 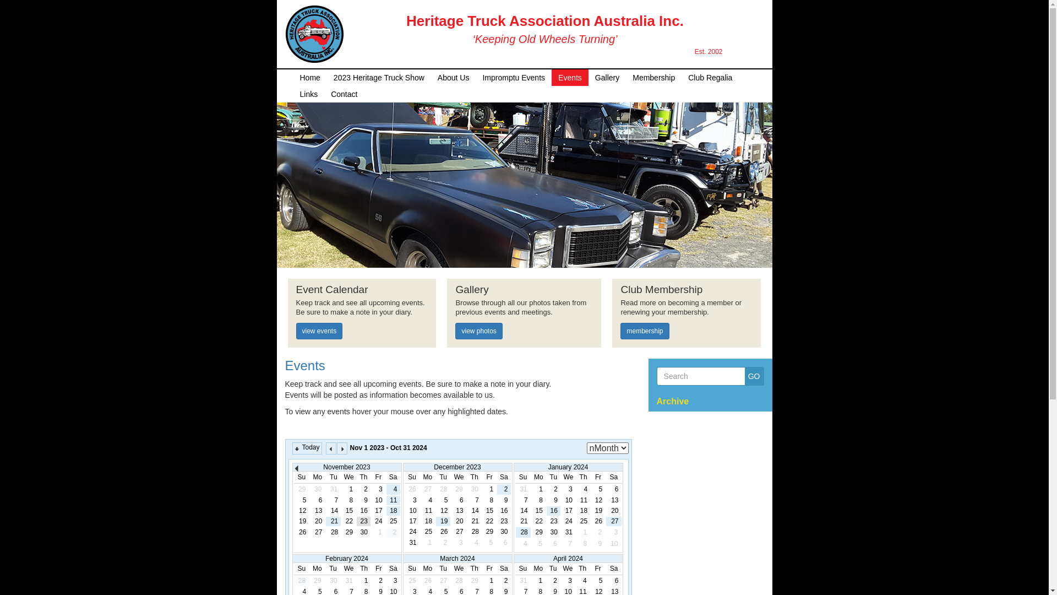 What do you see at coordinates (393, 511) in the screenshot?
I see `18` at bounding box center [393, 511].